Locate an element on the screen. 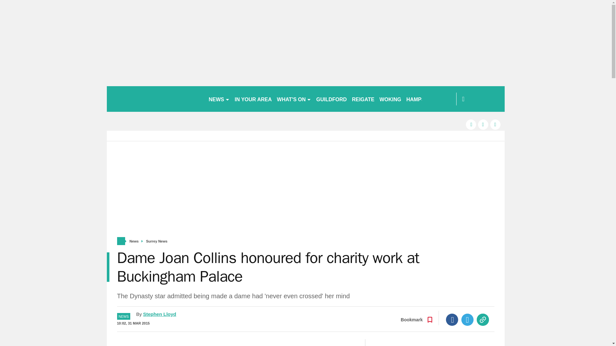 This screenshot has width=616, height=346. facebook is located at coordinates (471, 124).